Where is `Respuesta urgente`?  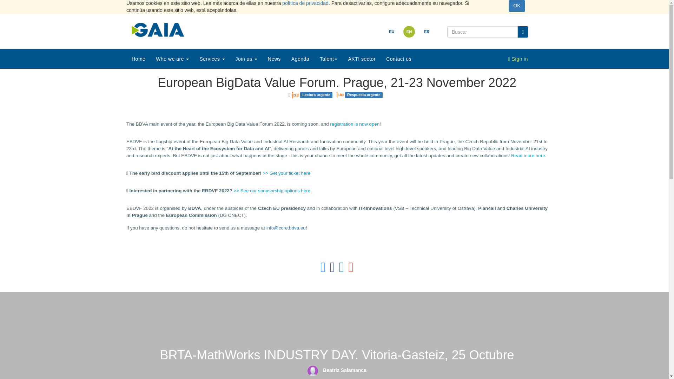
Respuesta urgente is located at coordinates (340, 95).